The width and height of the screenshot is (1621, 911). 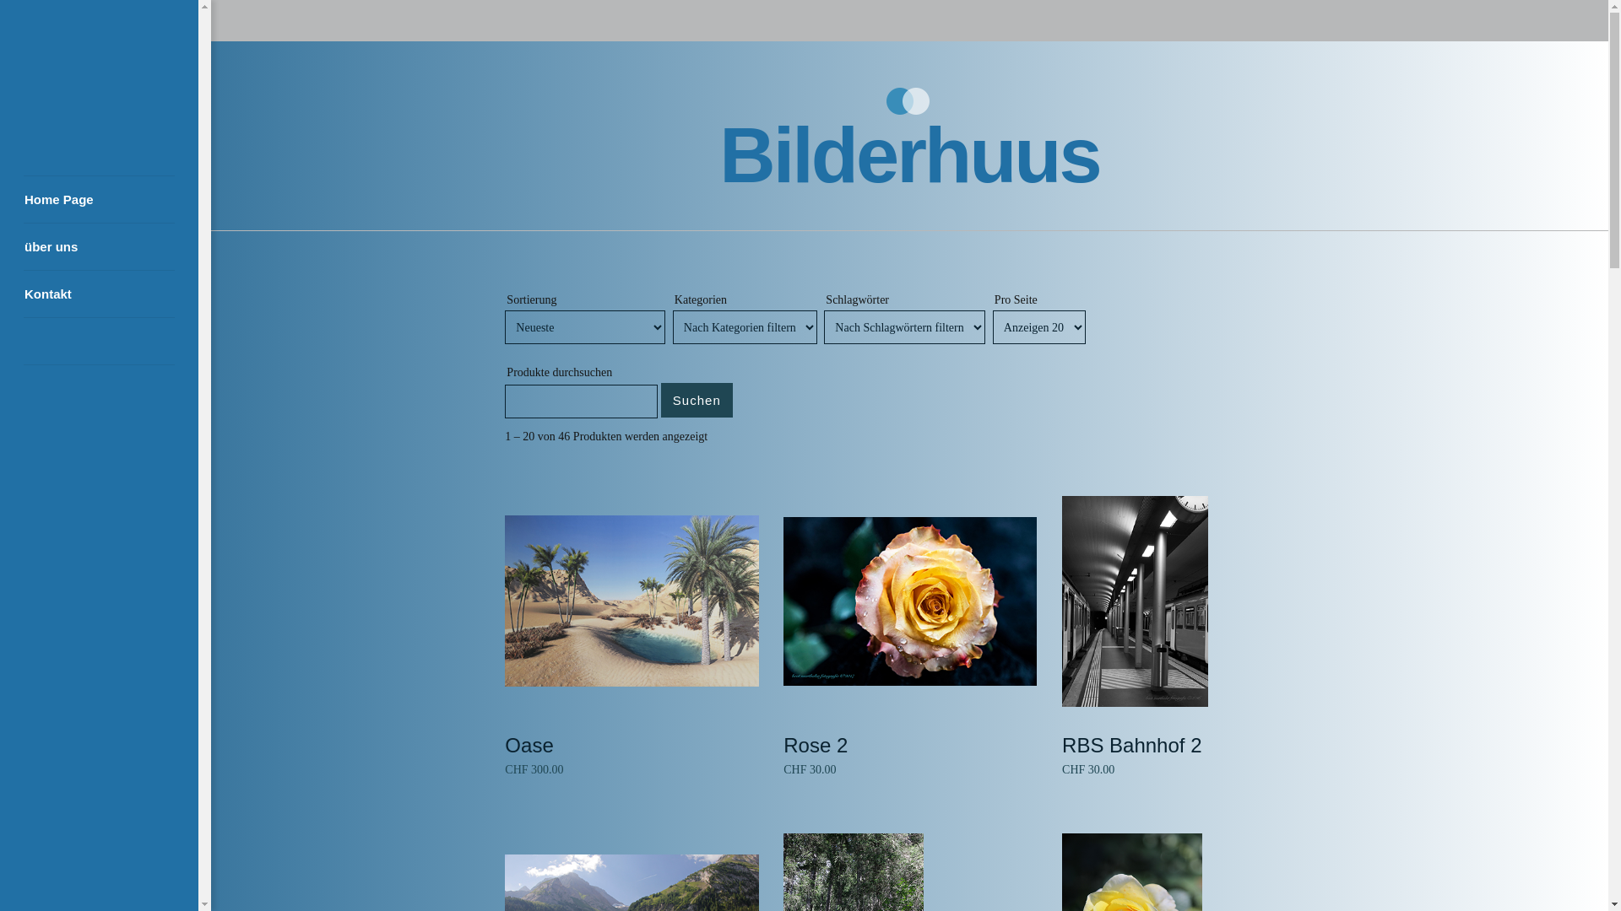 I want to click on RBS Bahnhof 2
CHF 30.00, so click(x=1189, y=638).